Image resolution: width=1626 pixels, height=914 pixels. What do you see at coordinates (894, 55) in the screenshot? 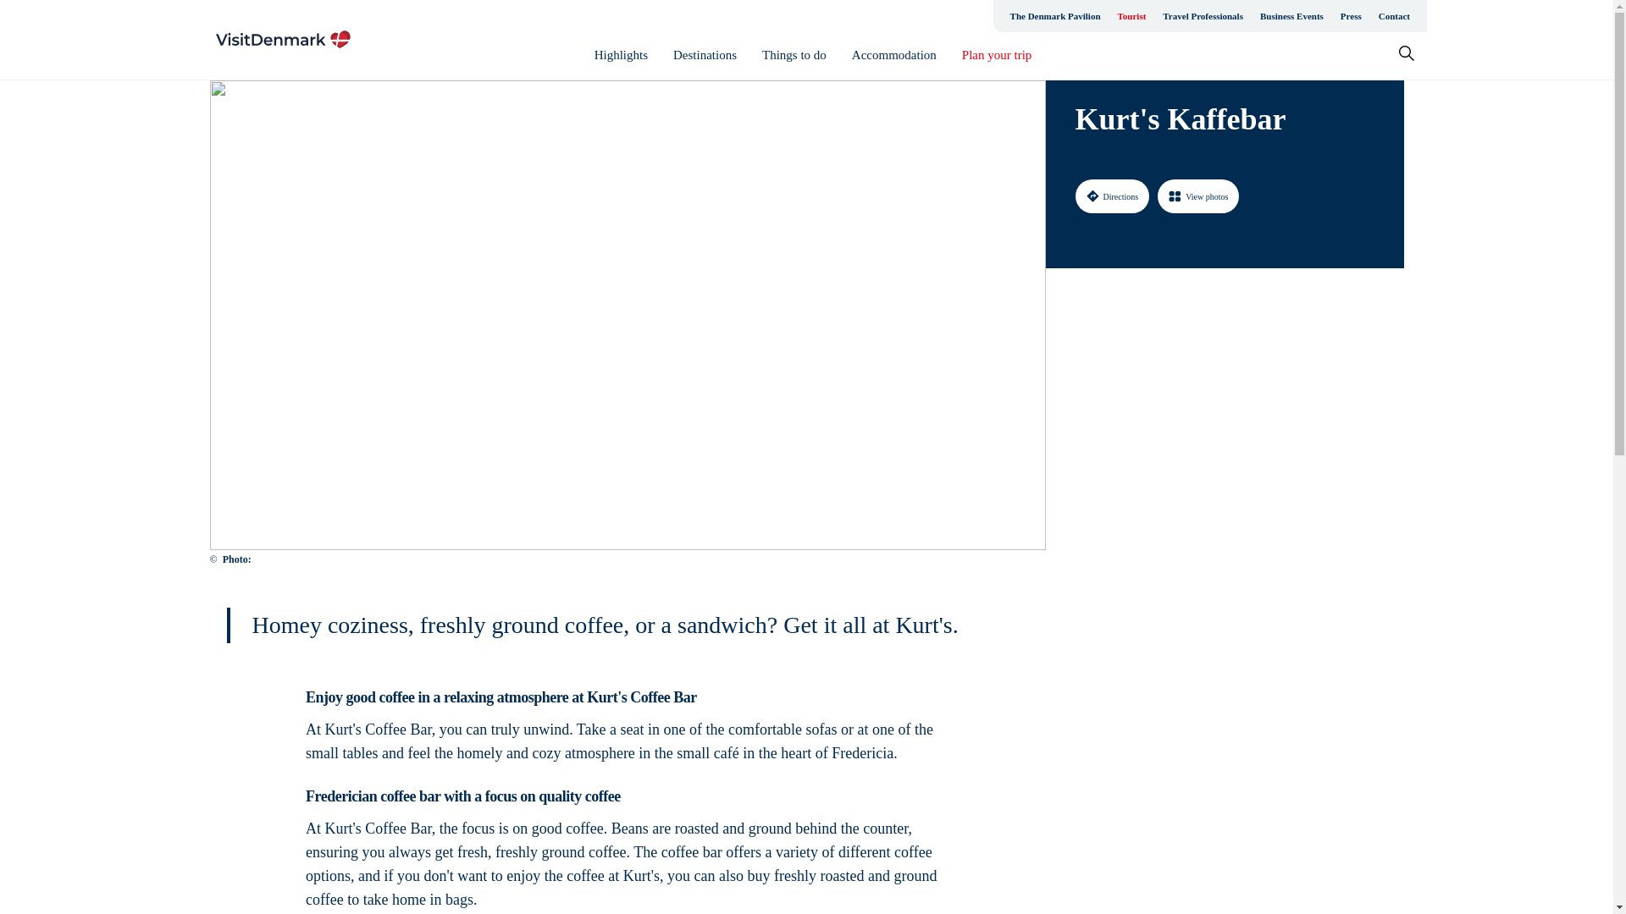
I see `Accommodation` at bounding box center [894, 55].